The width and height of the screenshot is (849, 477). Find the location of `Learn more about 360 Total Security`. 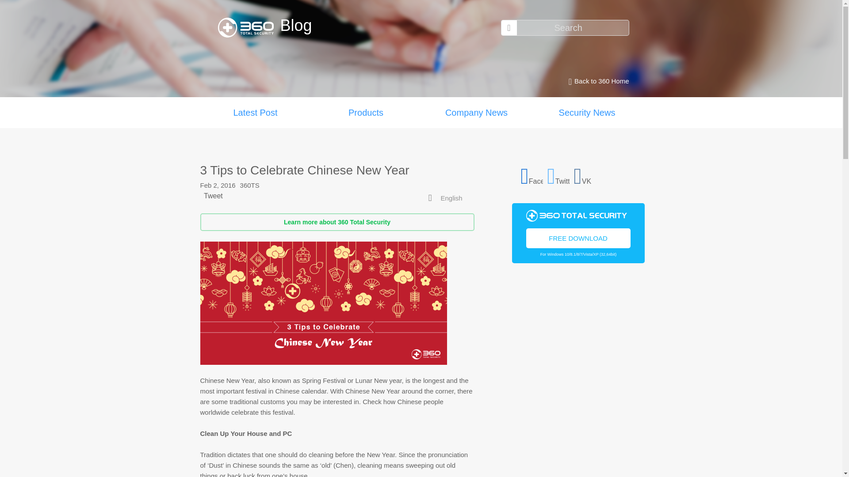

Learn more about 360 Total Security is located at coordinates (337, 222).